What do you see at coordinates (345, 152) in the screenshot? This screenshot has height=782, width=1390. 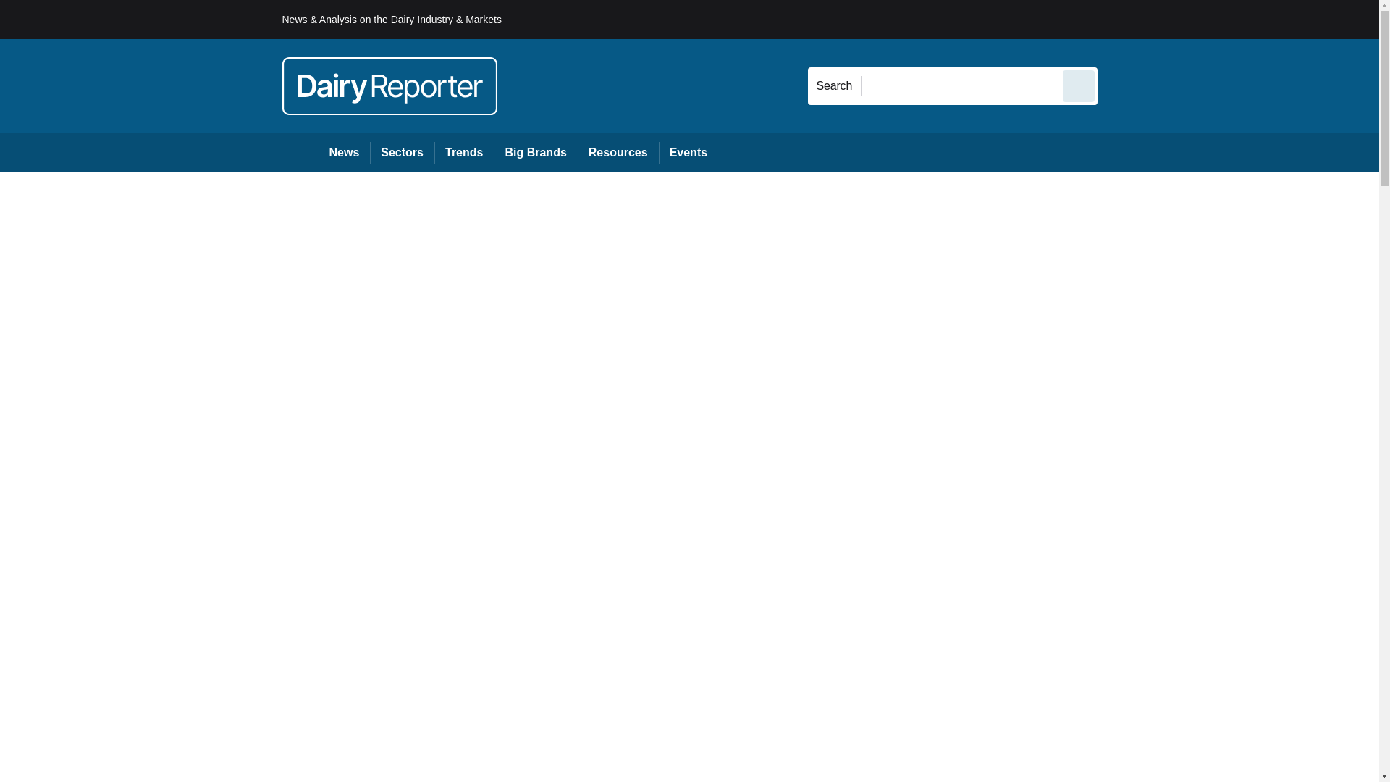 I see `News` at bounding box center [345, 152].